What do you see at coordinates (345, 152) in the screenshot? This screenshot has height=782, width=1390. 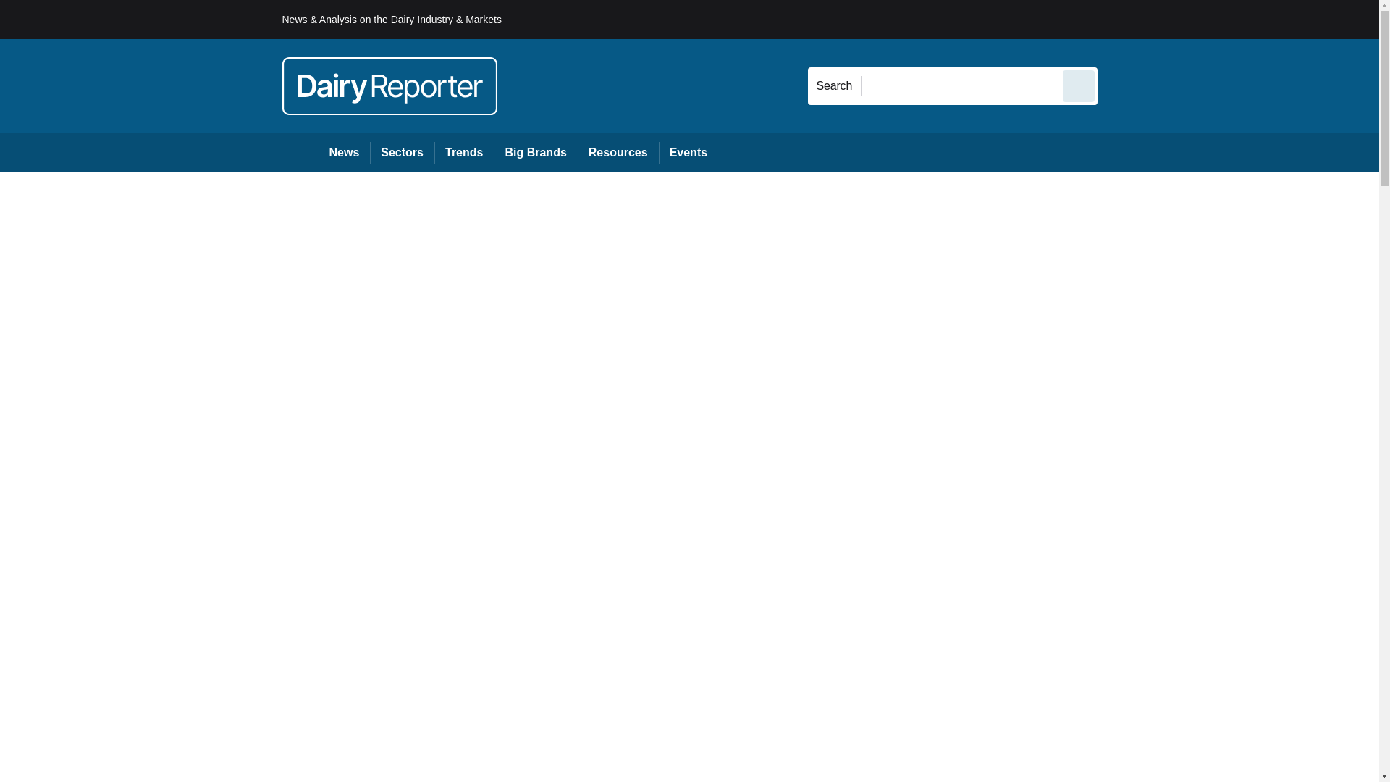 I see `News` at bounding box center [345, 152].